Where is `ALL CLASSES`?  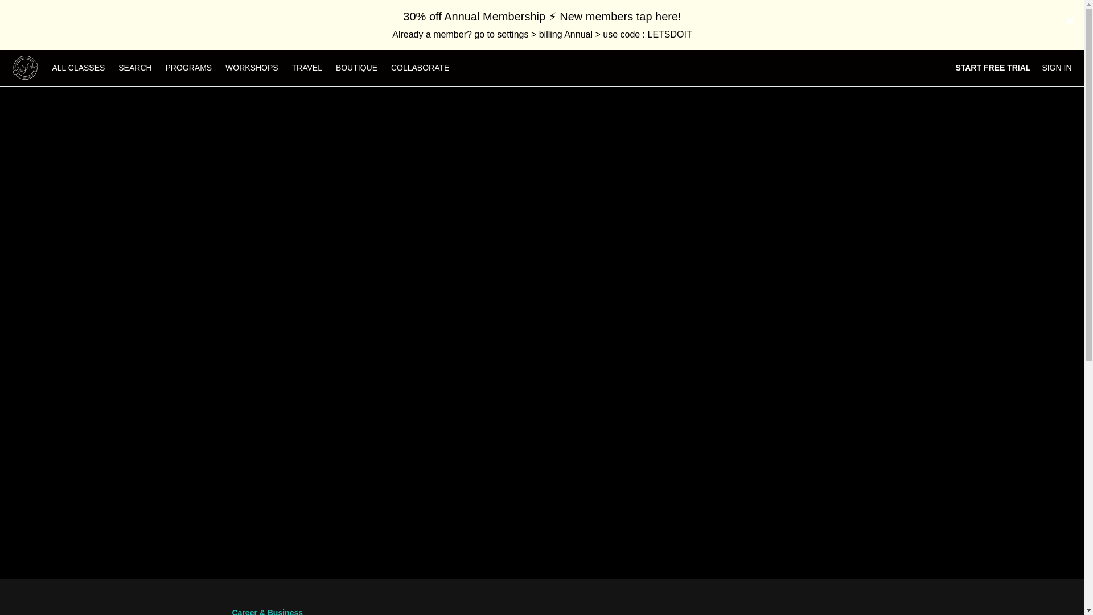
ALL CLASSES is located at coordinates (79, 68).